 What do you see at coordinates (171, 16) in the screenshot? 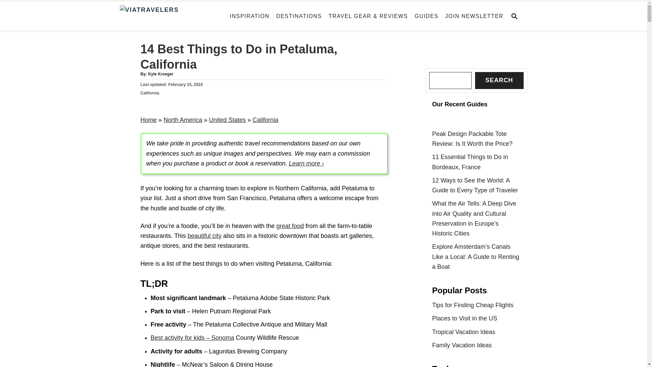
I see `ViaTravelers` at bounding box center [171, 16].